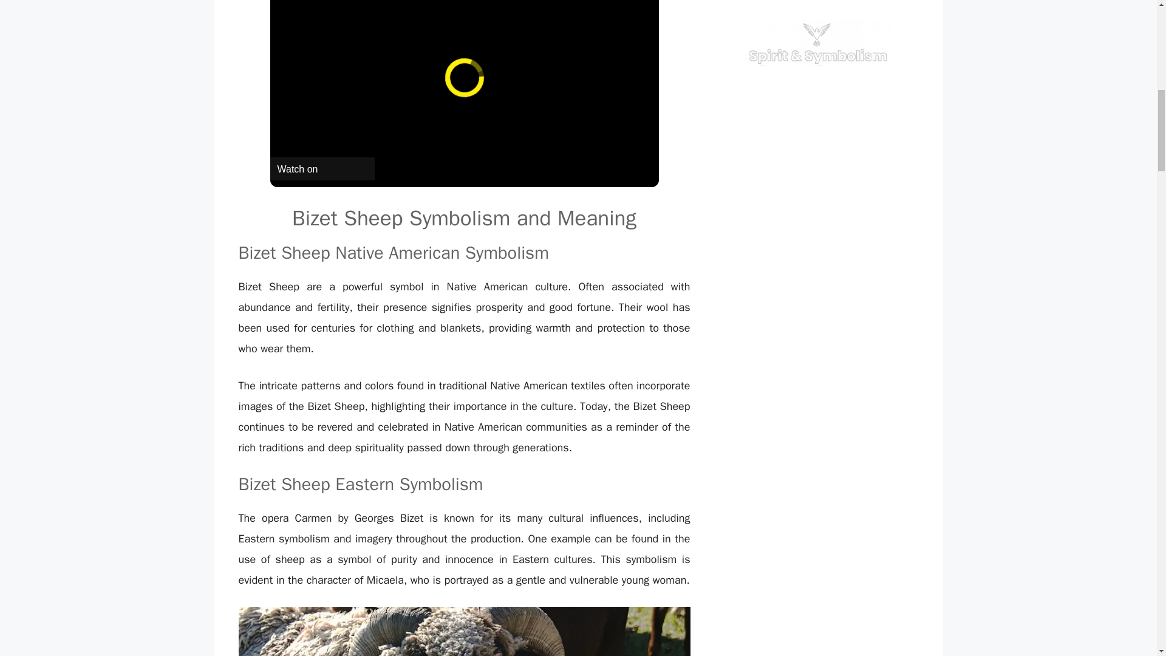 The image size is (1166, 656). What do you see at coordinates (322, 169) in the screenshot?
I see `Watch on` at bounding box center [322, 169].